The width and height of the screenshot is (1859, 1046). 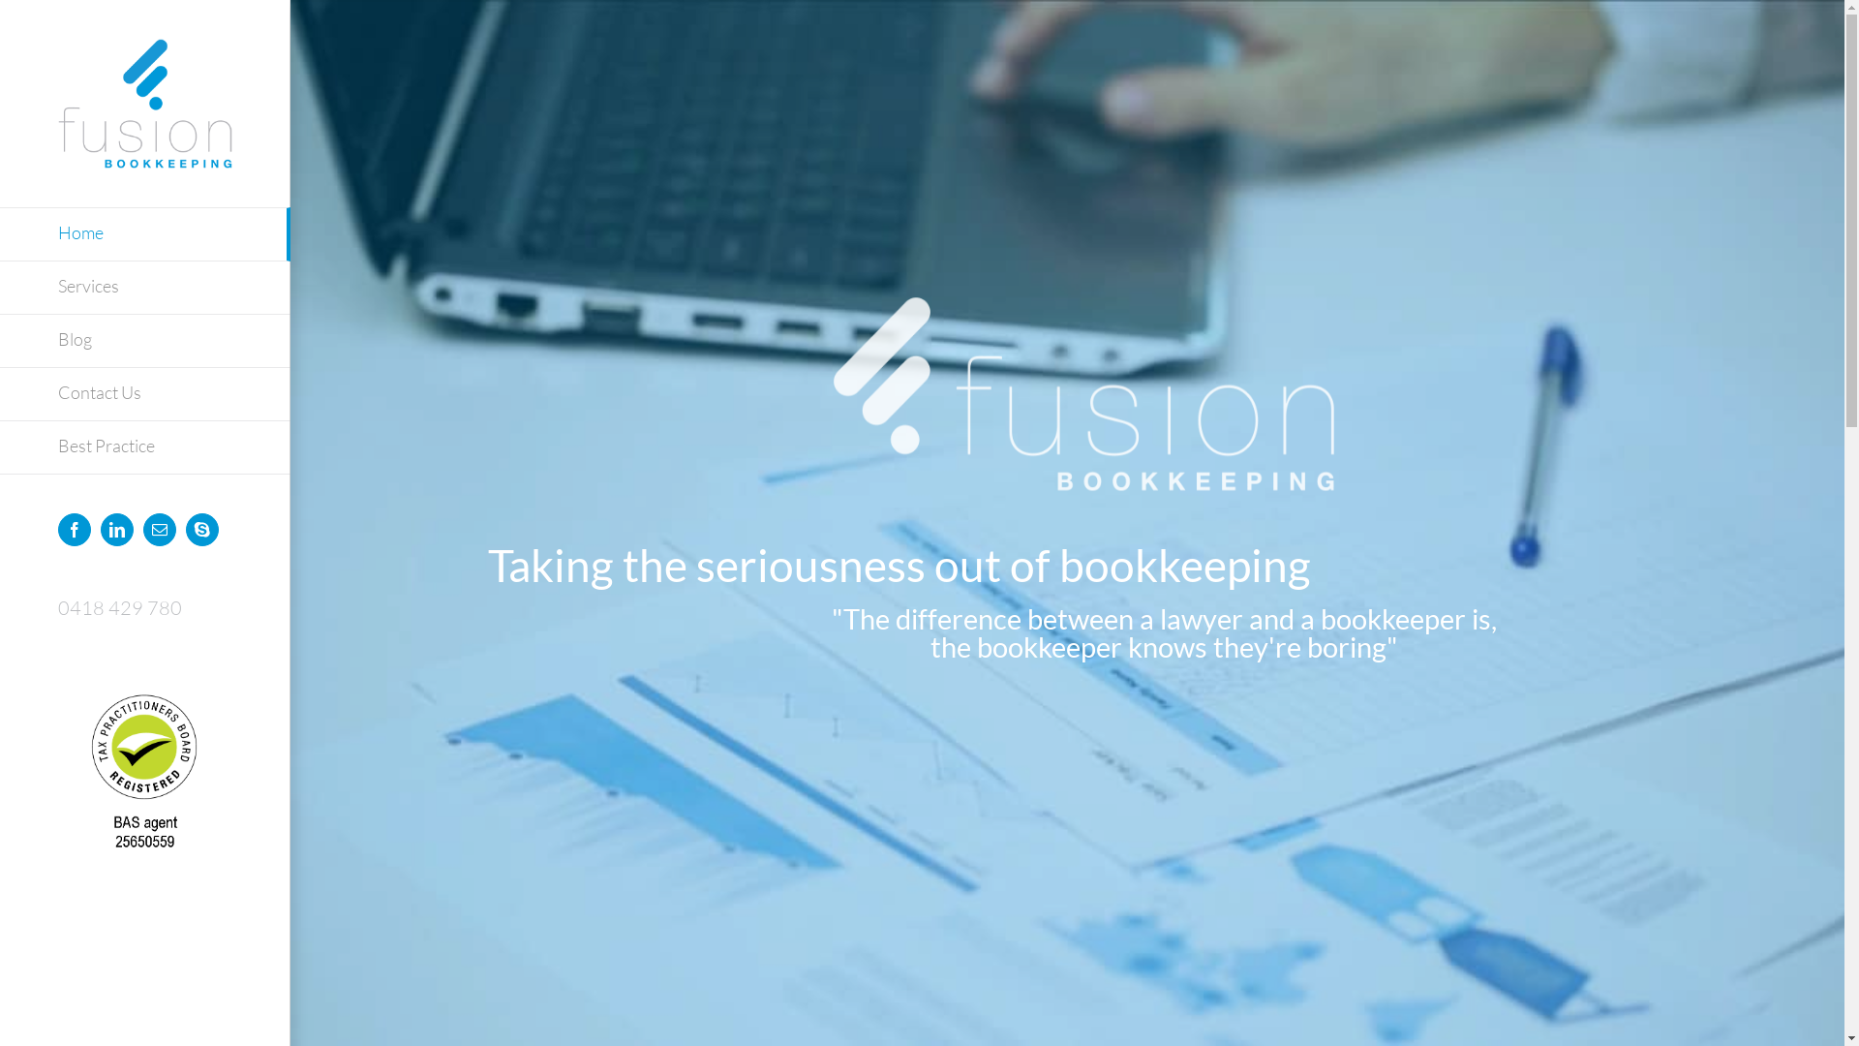 What do you see at coordinates (145, 395) in the screenshot?
I see `Contact Us` at bounding box center [145, 395].